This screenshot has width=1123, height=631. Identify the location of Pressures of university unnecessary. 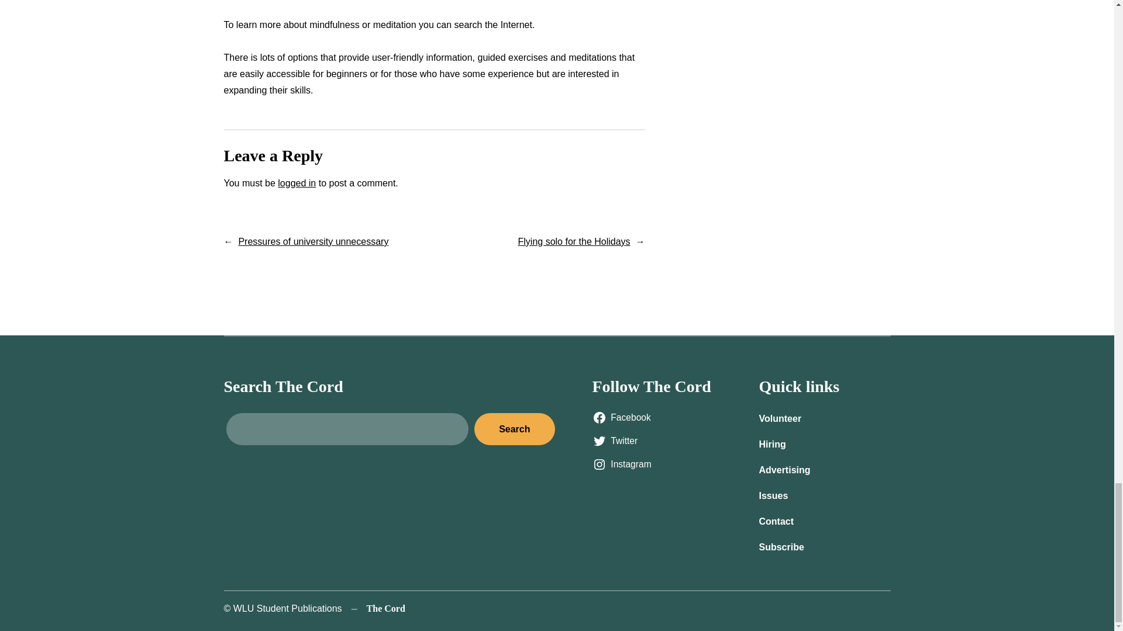
(314, 242).